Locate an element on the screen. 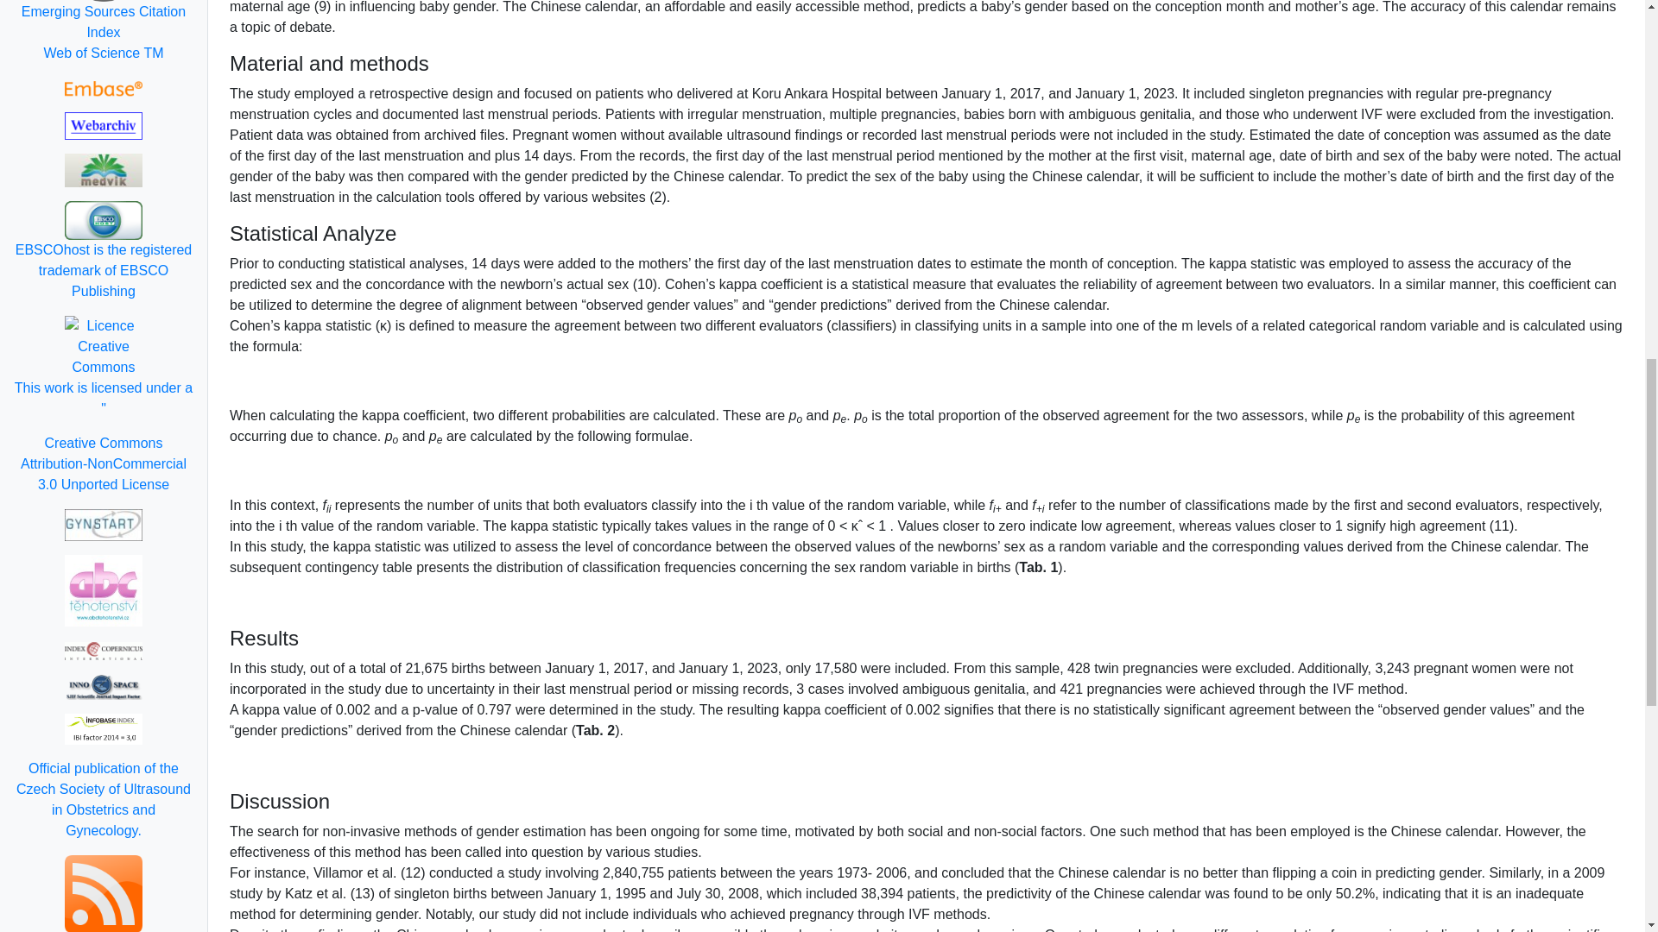  ABCtehotenstvi is located at coordinates (104, 590).